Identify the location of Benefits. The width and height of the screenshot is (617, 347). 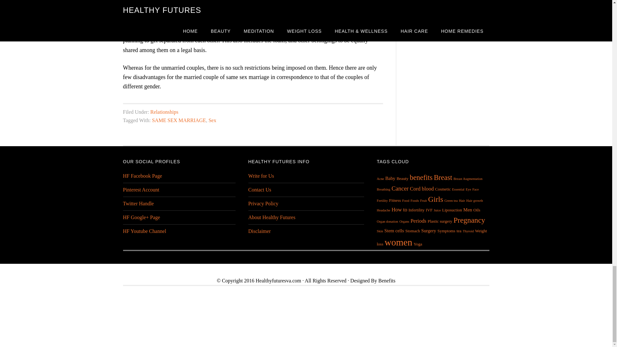
(387, 281).